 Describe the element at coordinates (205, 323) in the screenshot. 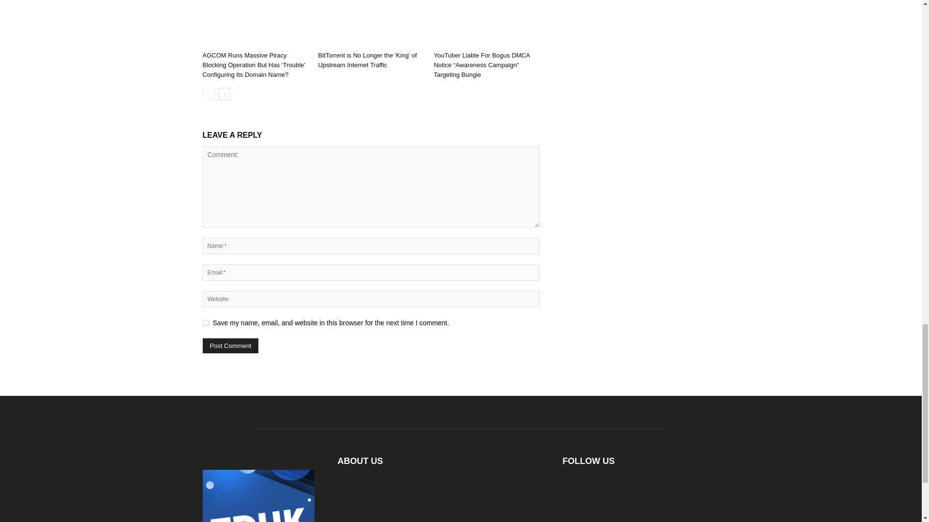

I see `yes` at that location.